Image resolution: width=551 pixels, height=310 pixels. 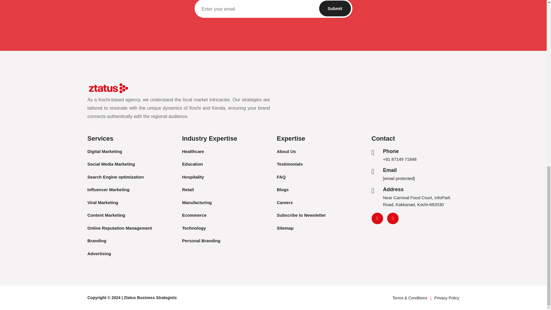 What do you see at coordinates (108, 189) in the screenshot?
I see `Influencer Marketing` at bounding box center [108, 189].